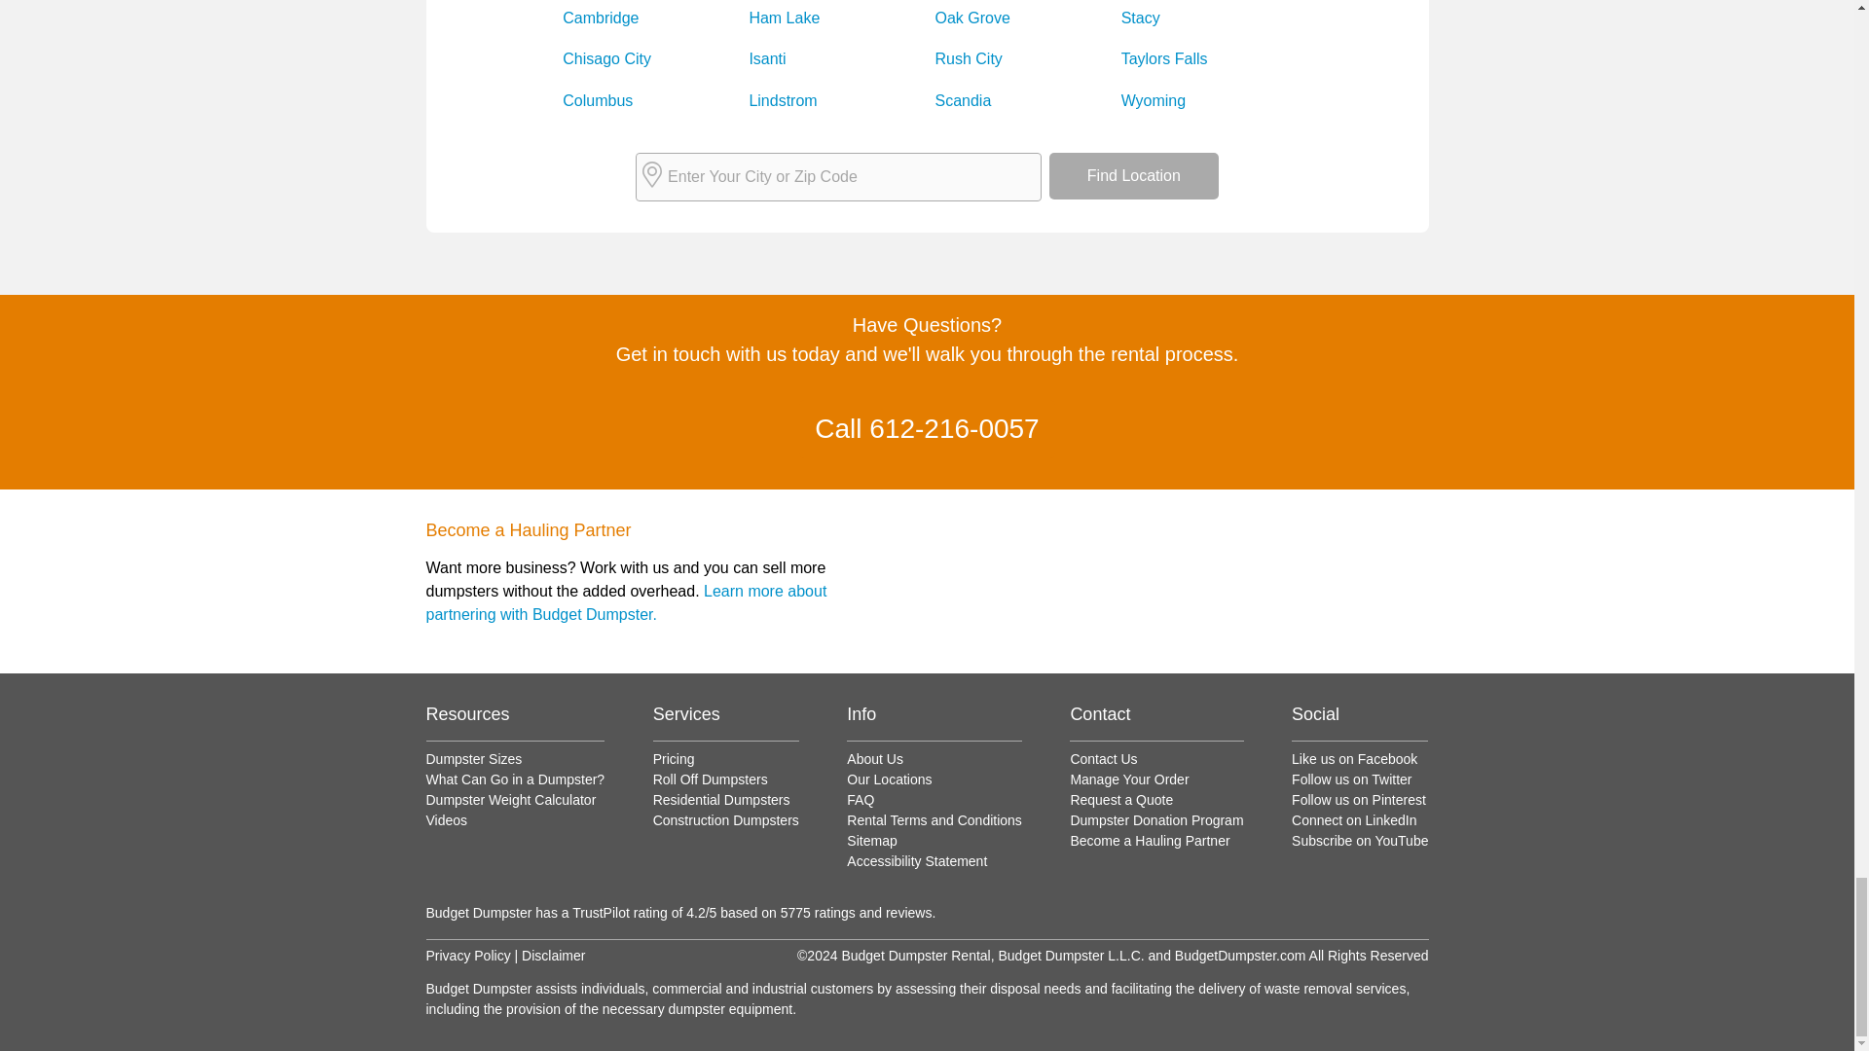 The image size is (1869, 1051). I want to click on disclaimer, so click(553, 956).